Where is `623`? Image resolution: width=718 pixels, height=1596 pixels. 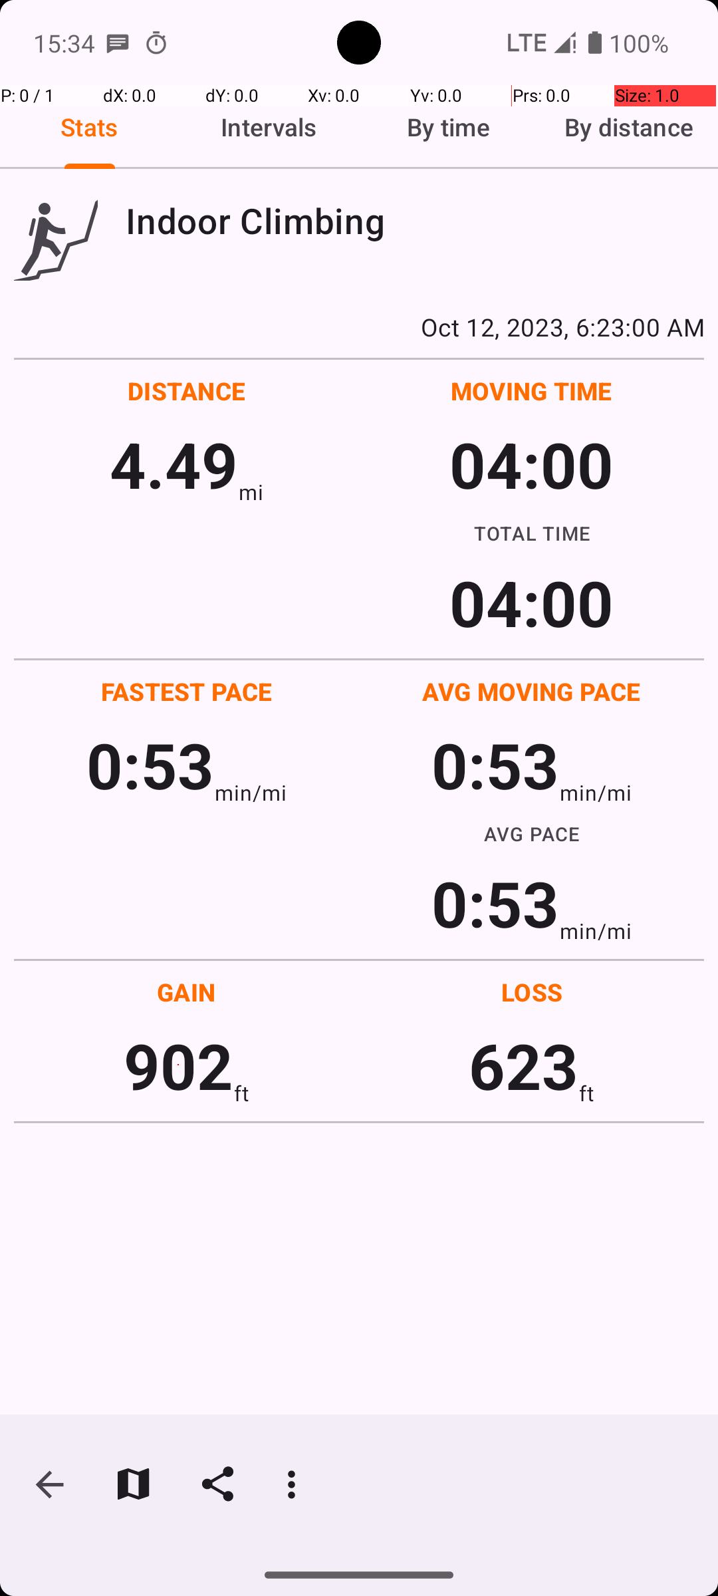
623 is located at coordinates (524, 1065).